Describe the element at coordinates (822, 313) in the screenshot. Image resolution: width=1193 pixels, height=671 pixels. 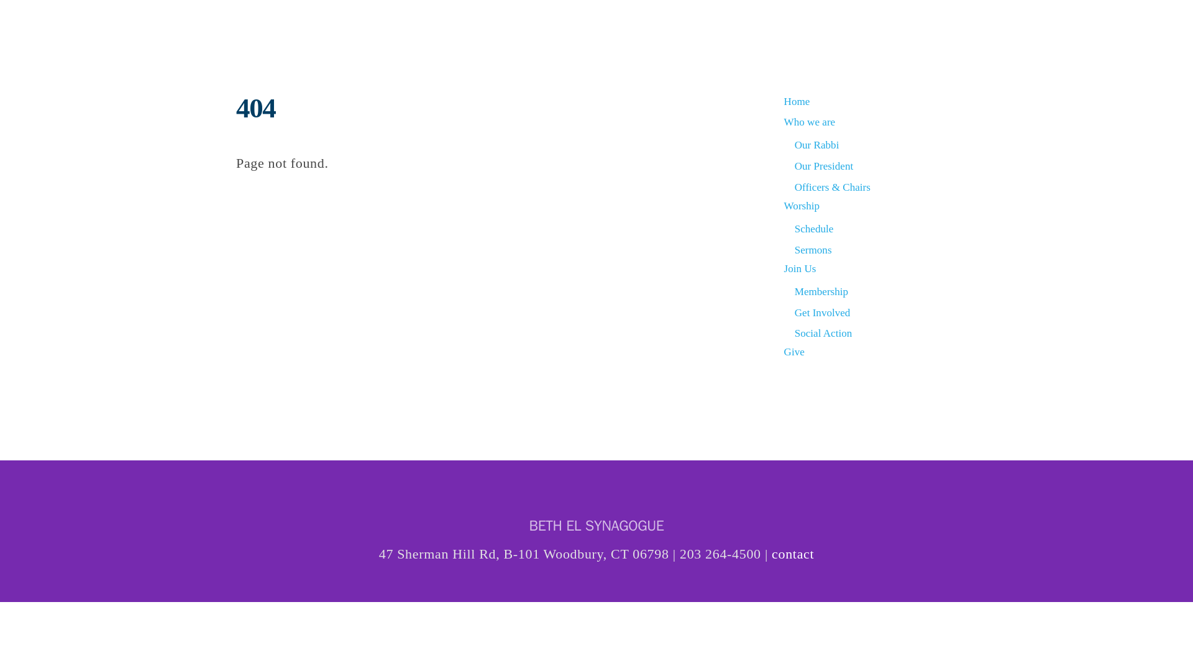
I see `Get Involved` at that location.